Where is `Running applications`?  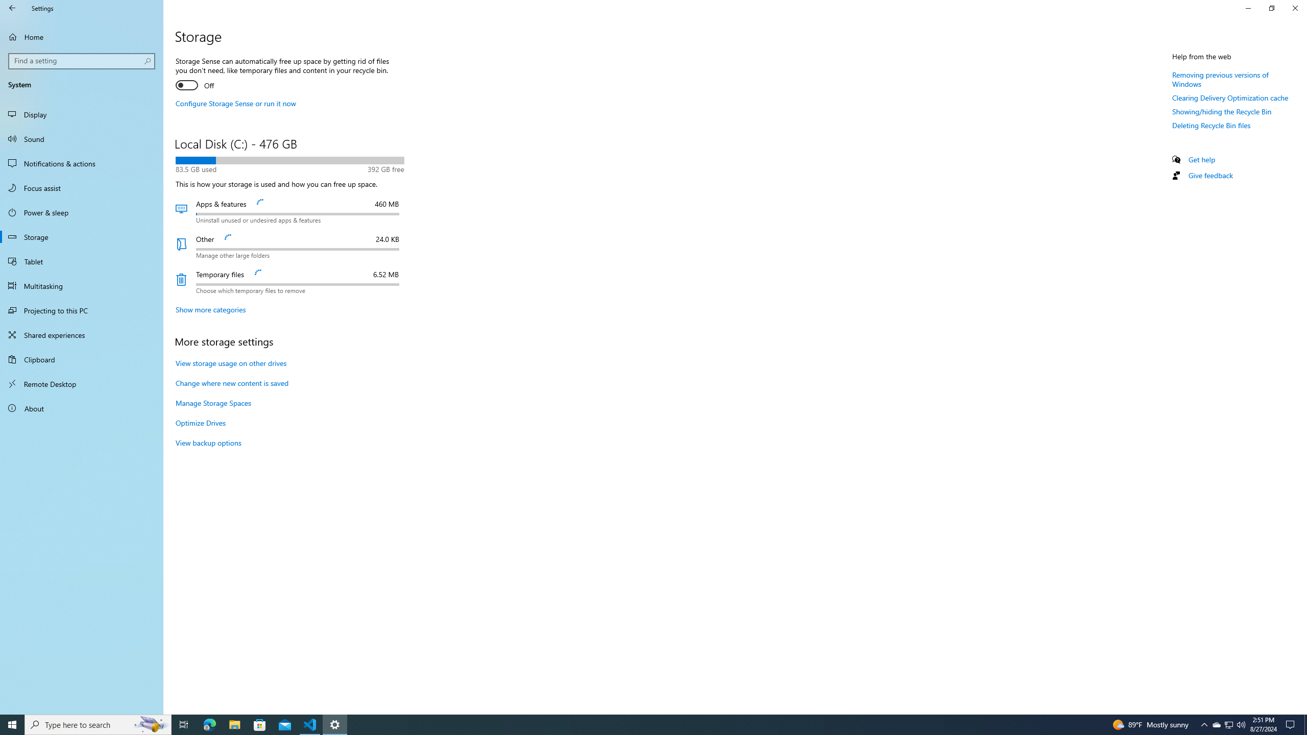
Running applications is located at coordinates (644, 725).